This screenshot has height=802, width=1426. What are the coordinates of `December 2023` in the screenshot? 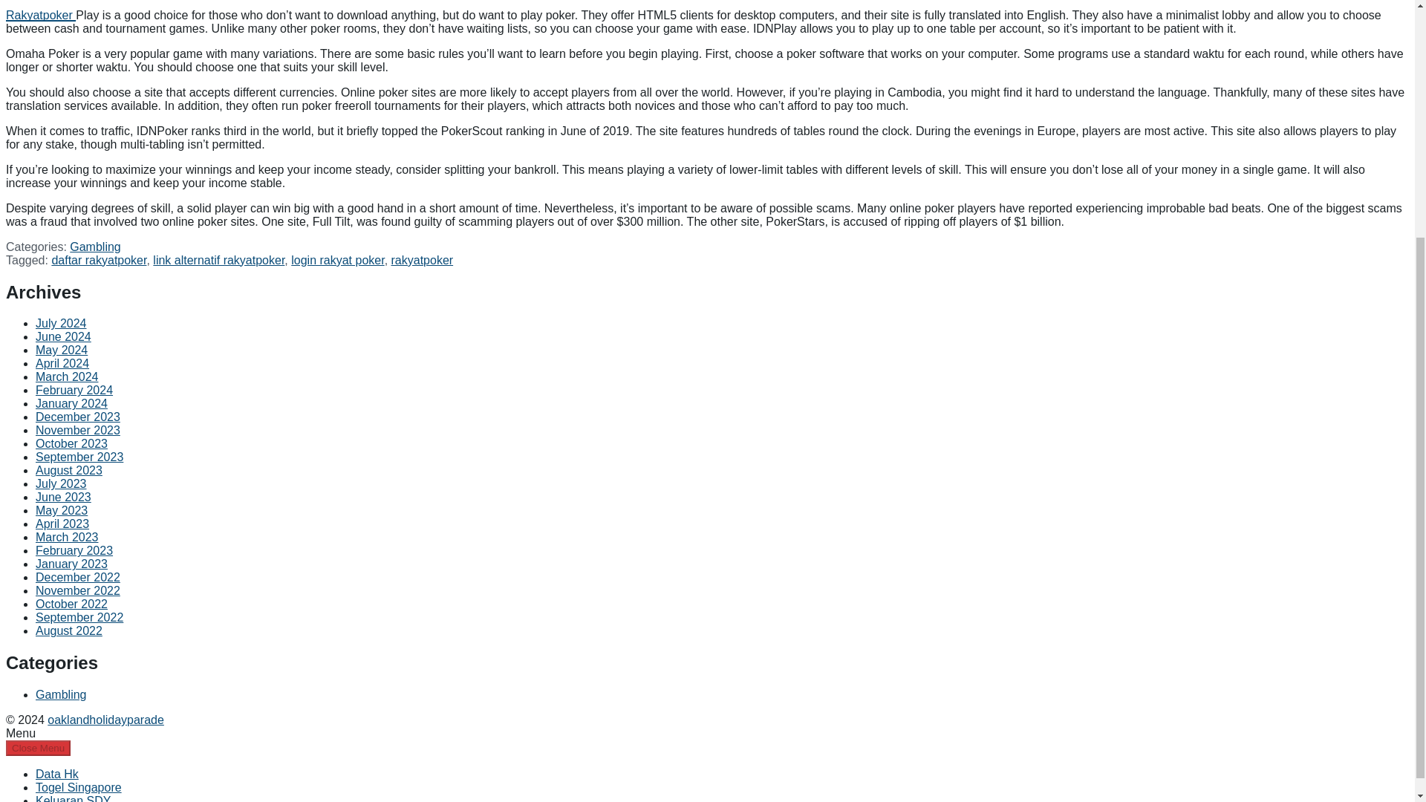 It's located at (77, 417).